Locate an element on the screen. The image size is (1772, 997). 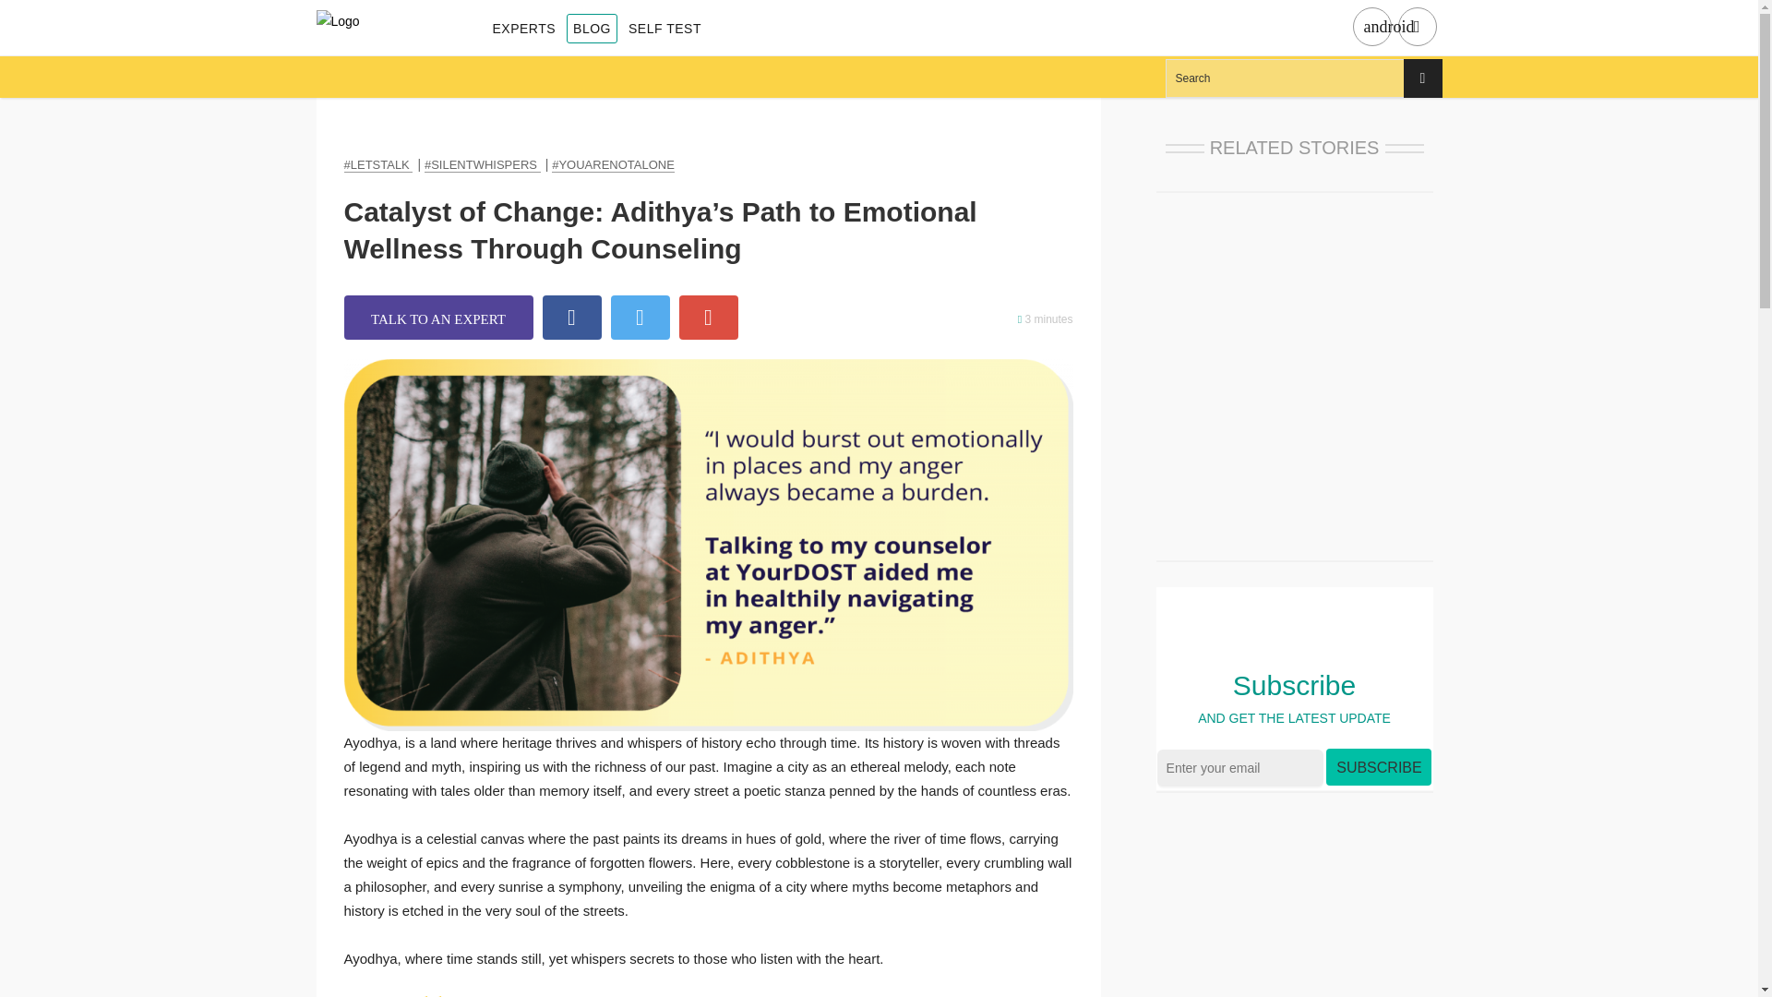
Search is located at coordinates (1303, 78).